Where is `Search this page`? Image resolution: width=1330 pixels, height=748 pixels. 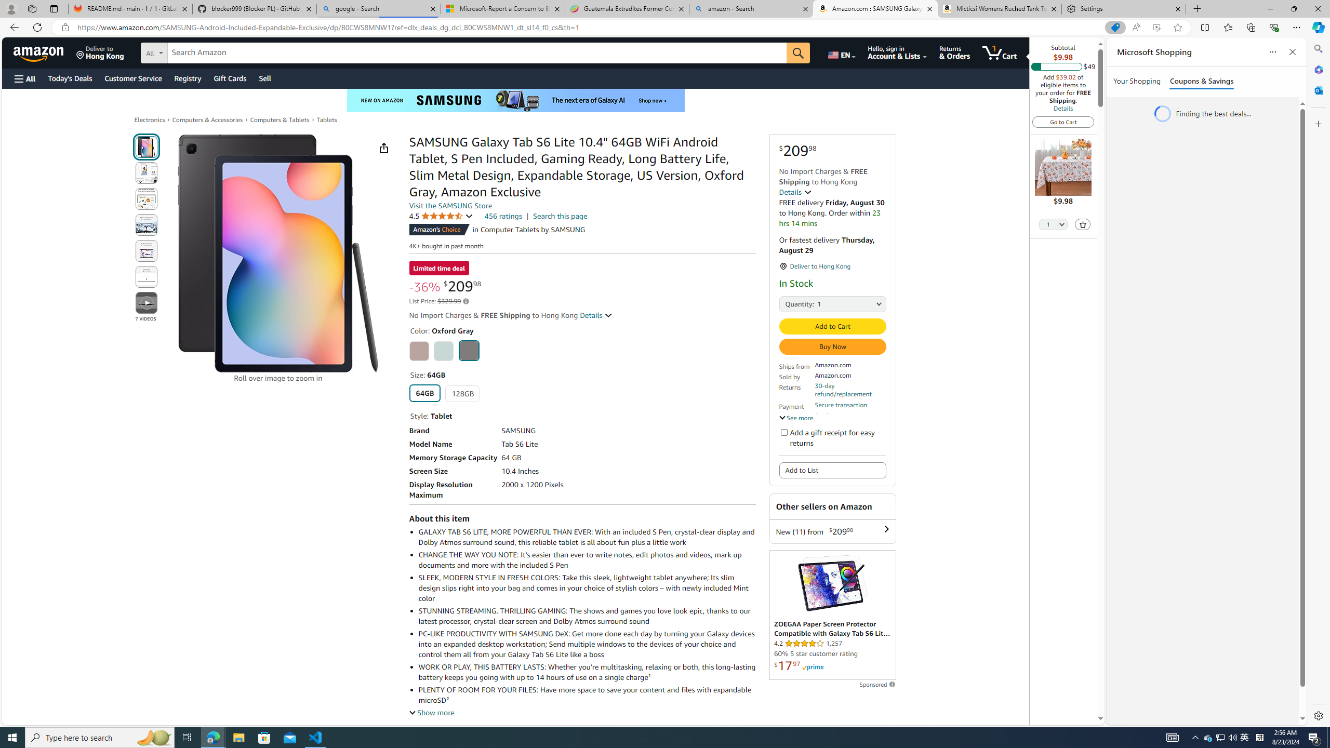 Search this page is located at coordinates (560, 216).